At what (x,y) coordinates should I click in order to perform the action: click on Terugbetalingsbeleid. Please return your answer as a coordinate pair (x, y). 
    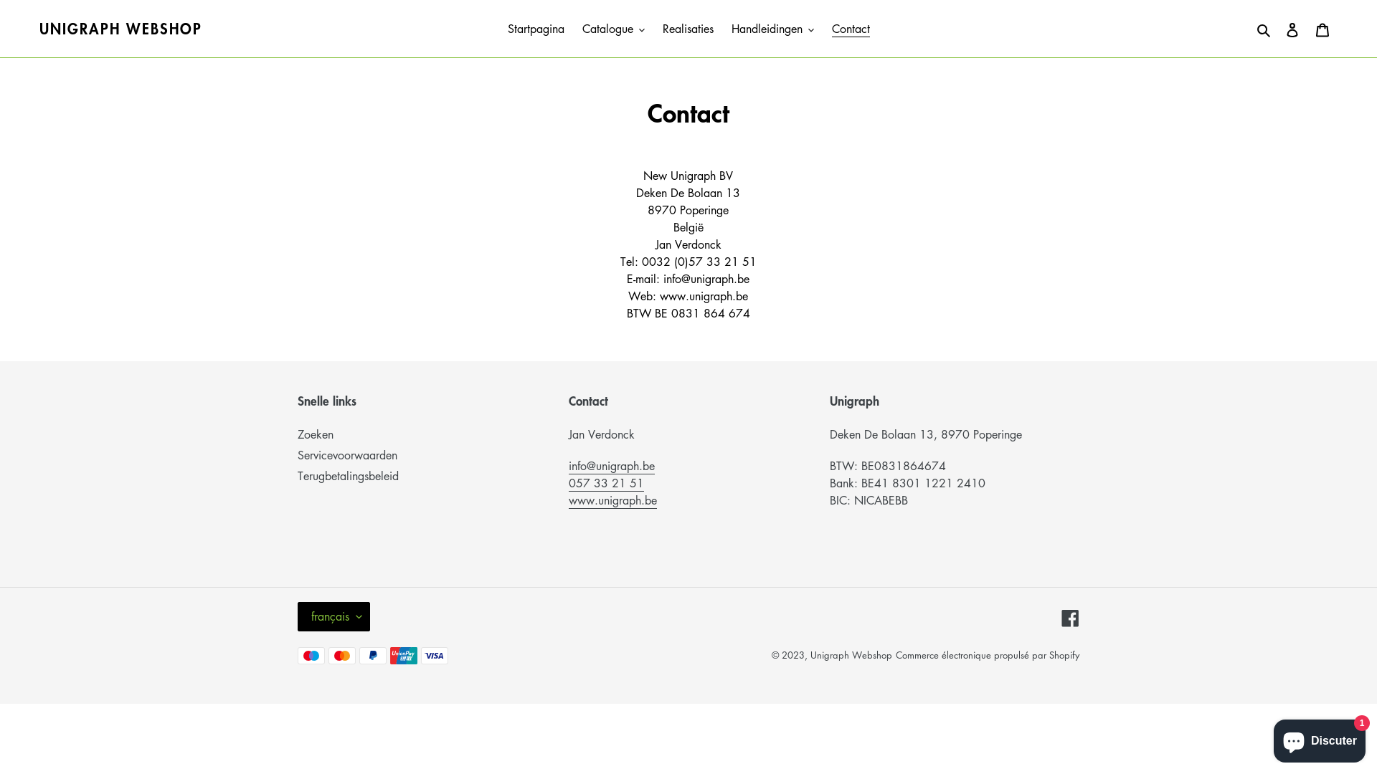
    Looking at the image, I should click on (349, 476).